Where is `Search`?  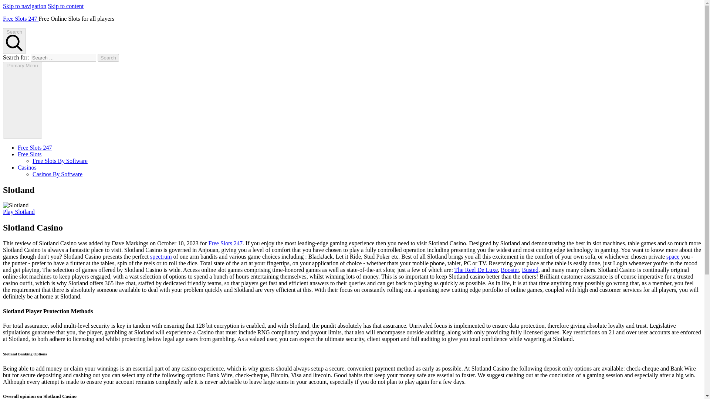 Search is located at coordinates (108, 58).